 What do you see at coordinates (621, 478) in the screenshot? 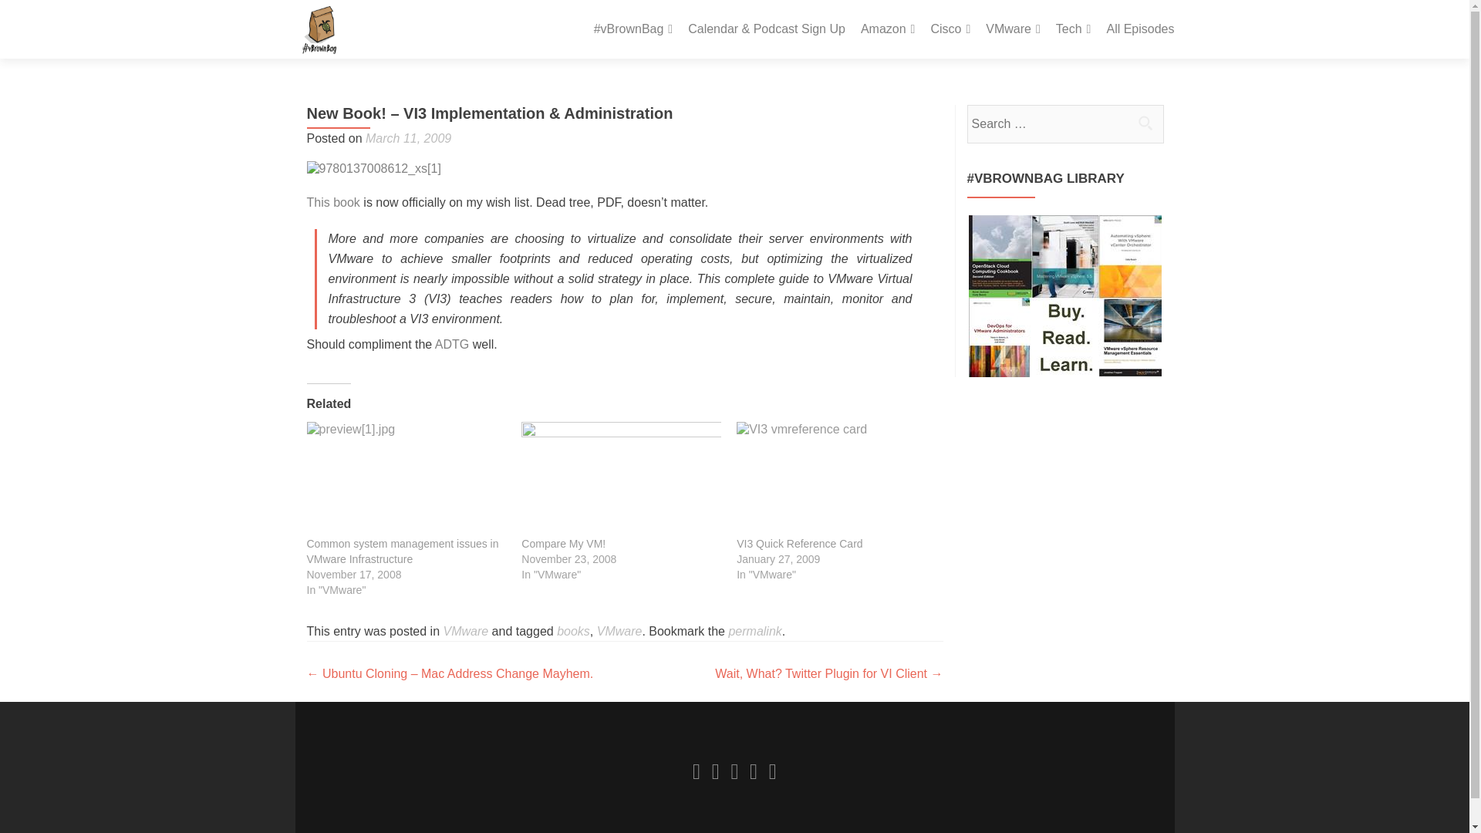
I see `Compare My VM!` at bounding box center [621, 478].